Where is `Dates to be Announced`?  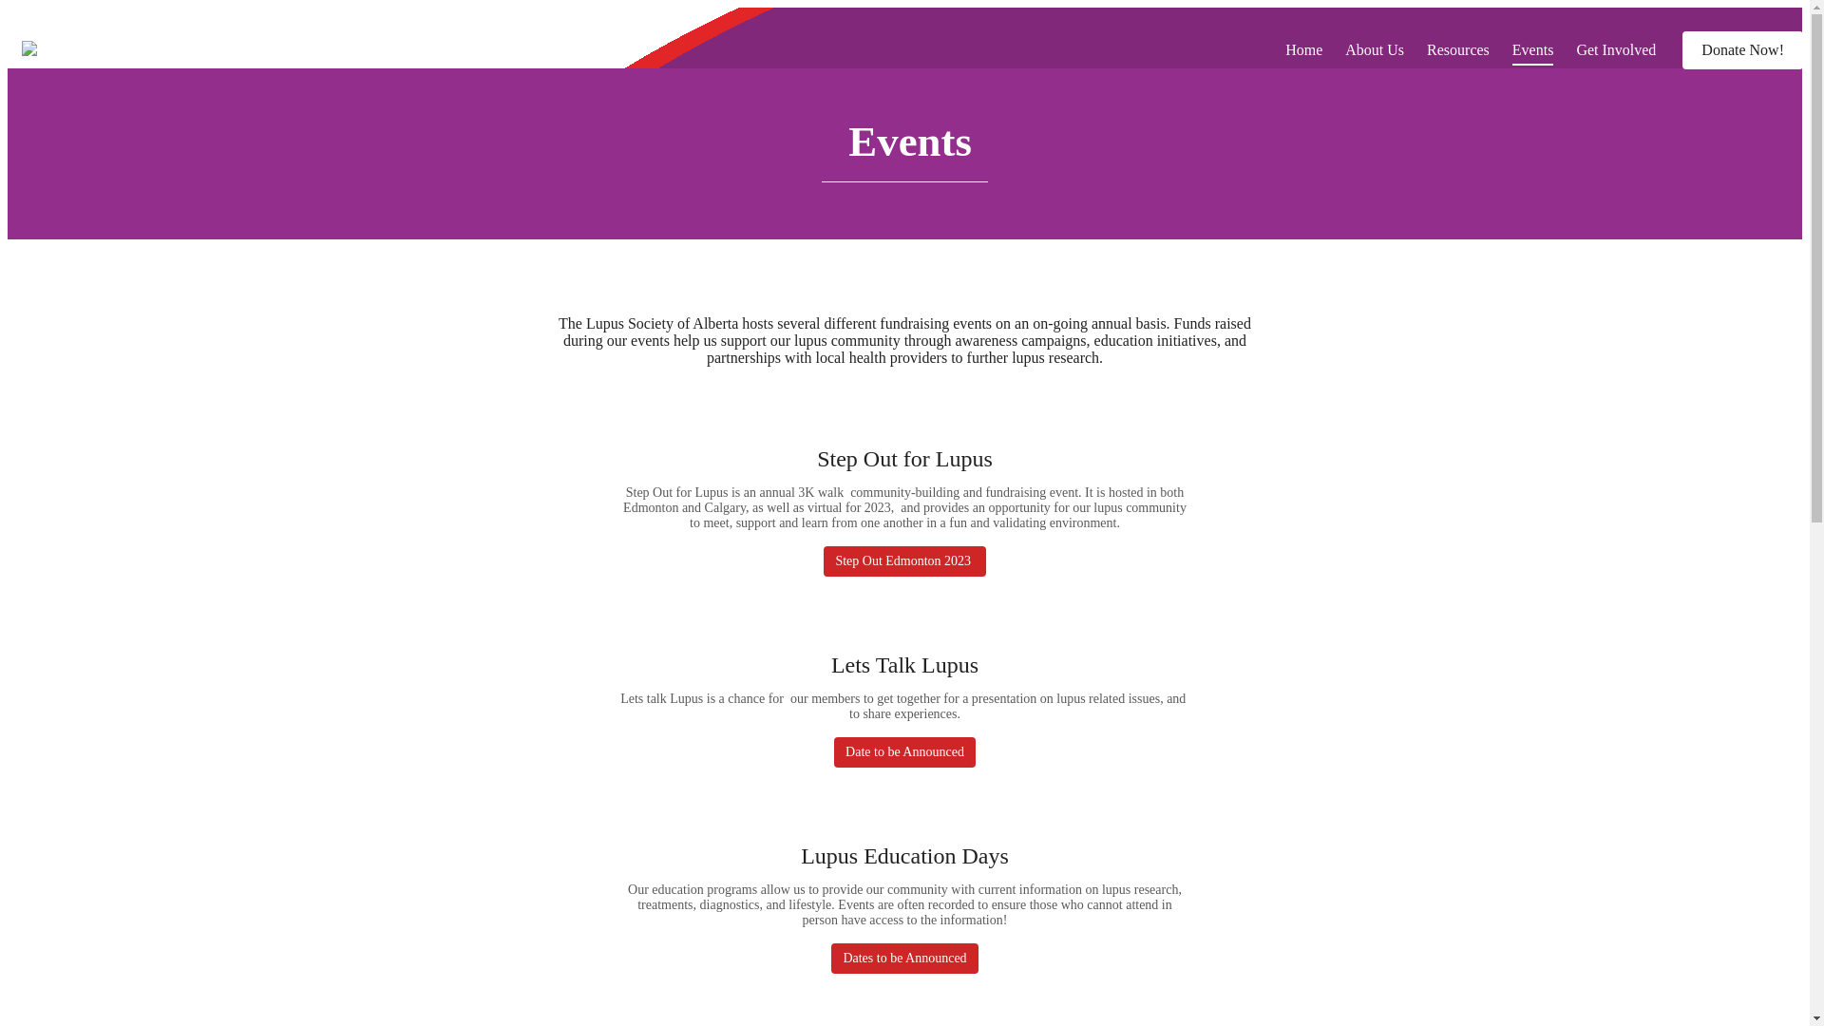 Dates to be Announced is located at coordinates (904, 959).